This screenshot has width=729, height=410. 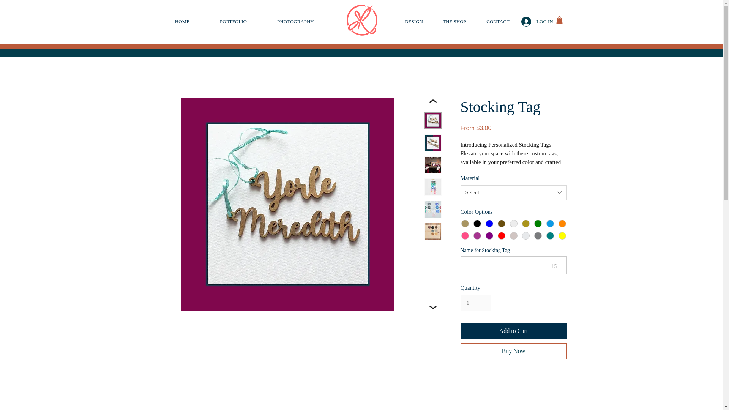 What do you see at coordinates (295, 22) in the screenshot?
I see `PHOTOGRAPHY` at bounding box center [295, 22].